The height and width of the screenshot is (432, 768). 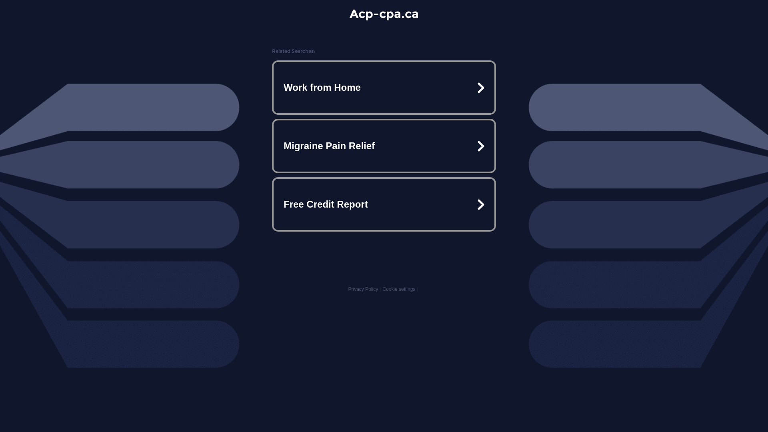 What do you see at coordinates (384, 14) in the screenshot?
I see `Acp-cpa.ca` at bounding box center [384, 14].